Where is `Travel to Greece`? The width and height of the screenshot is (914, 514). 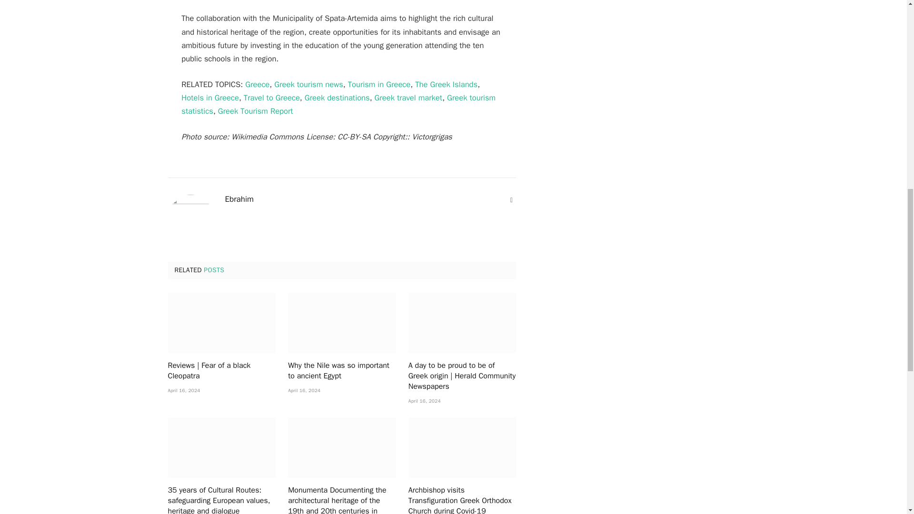
Travel to Greece is located at coordinates (271, 98).